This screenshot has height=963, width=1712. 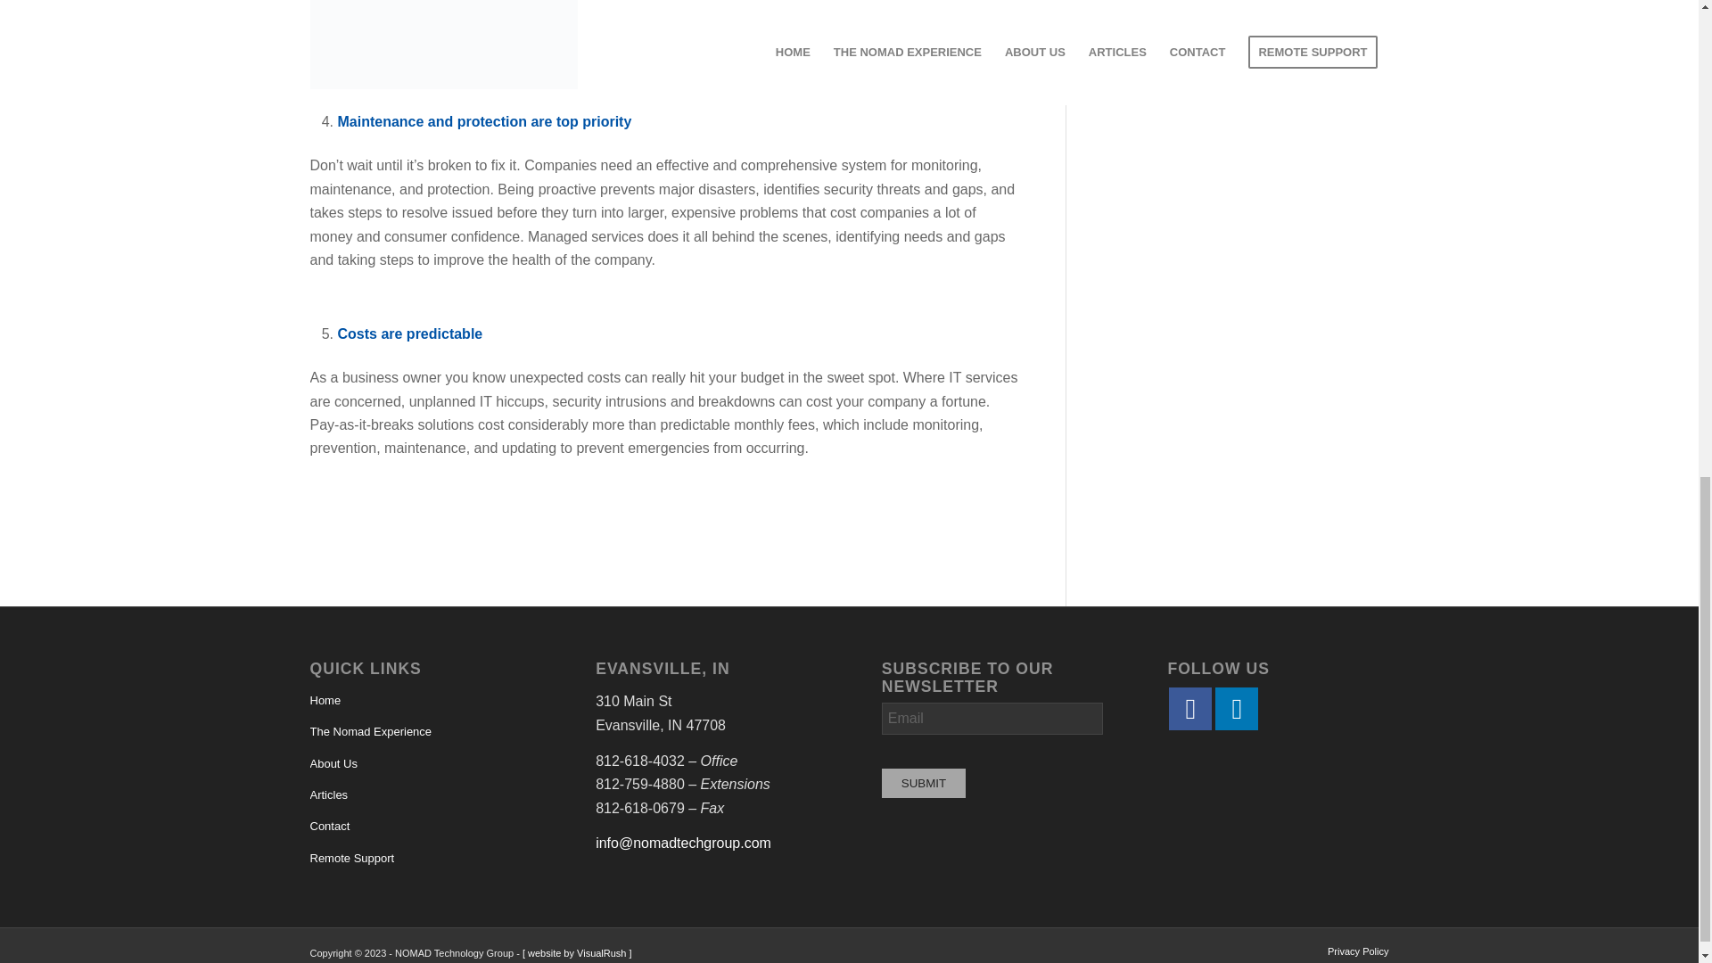 What do you see at coordinates (1358, 951) in the screenshot?
I see `Privacy Policy` at bounding box center [1358, 951].